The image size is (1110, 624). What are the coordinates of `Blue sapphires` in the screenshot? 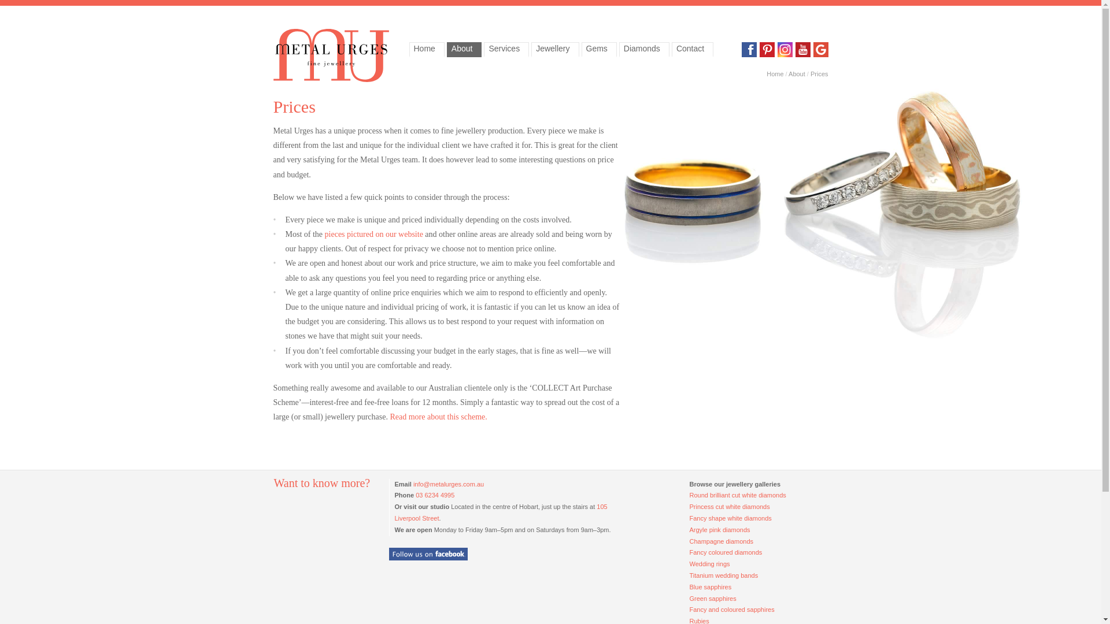 It's located at (710, 587).